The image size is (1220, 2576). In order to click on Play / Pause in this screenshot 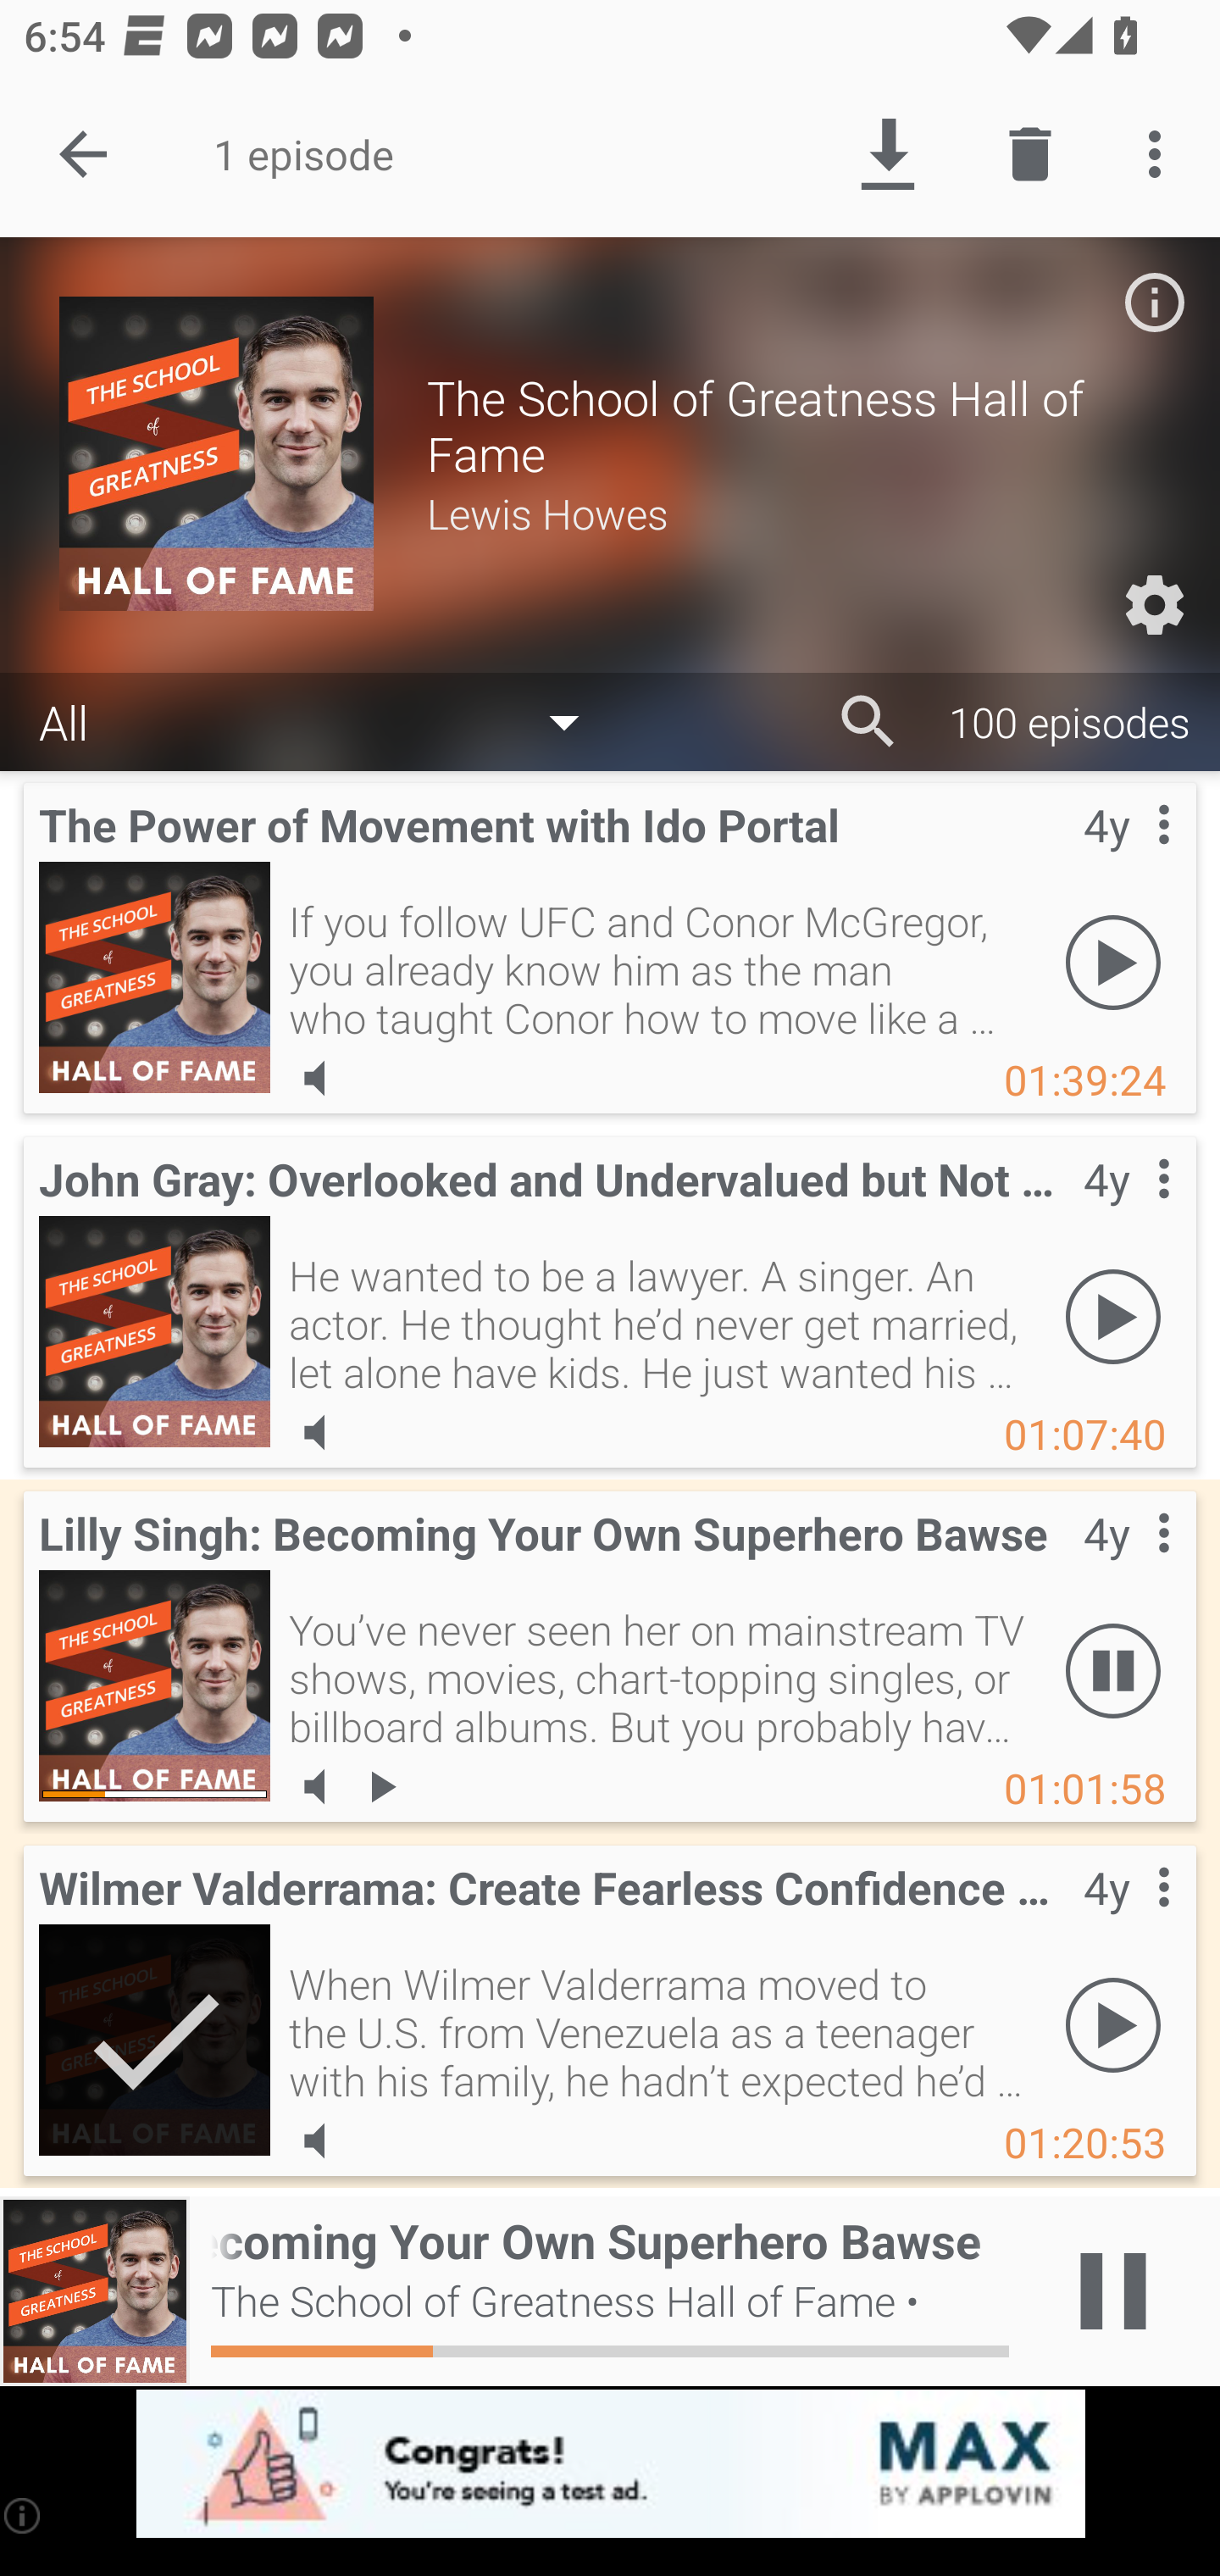, I will do `click(1113, 2291)`.